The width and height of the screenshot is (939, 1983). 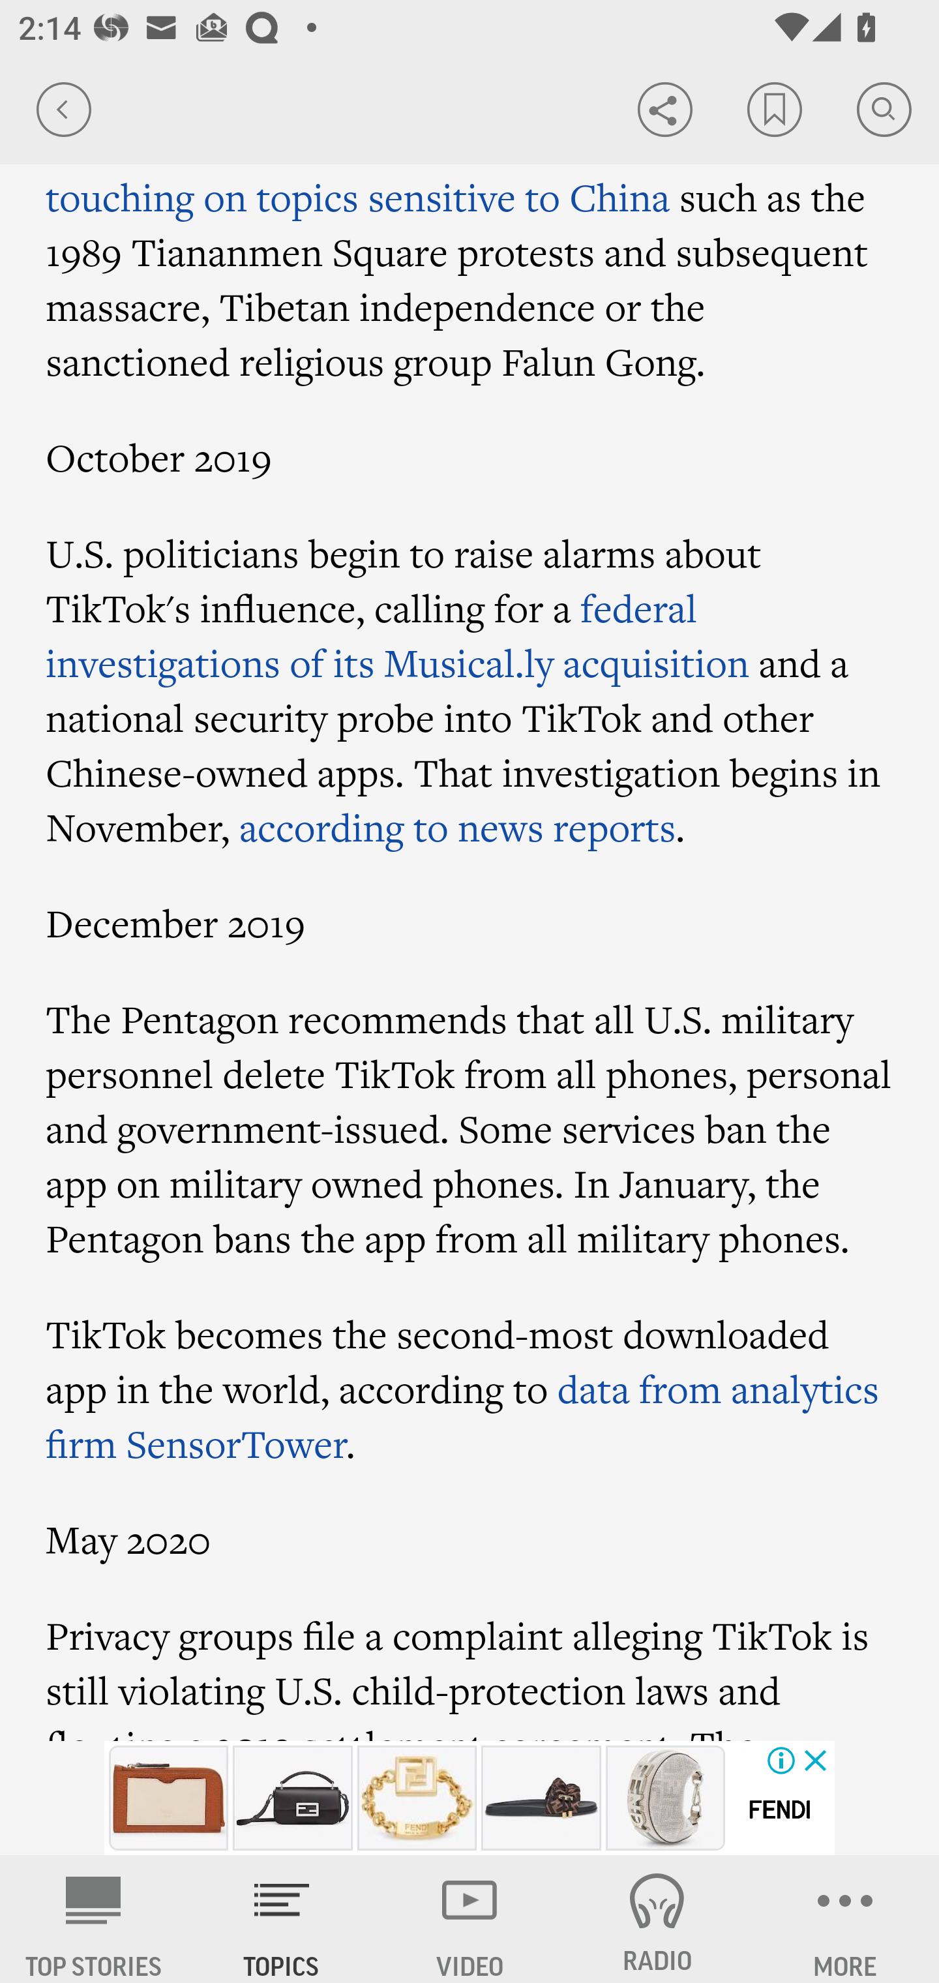 I want to click on according to news reports, so click(x=456, y=827).